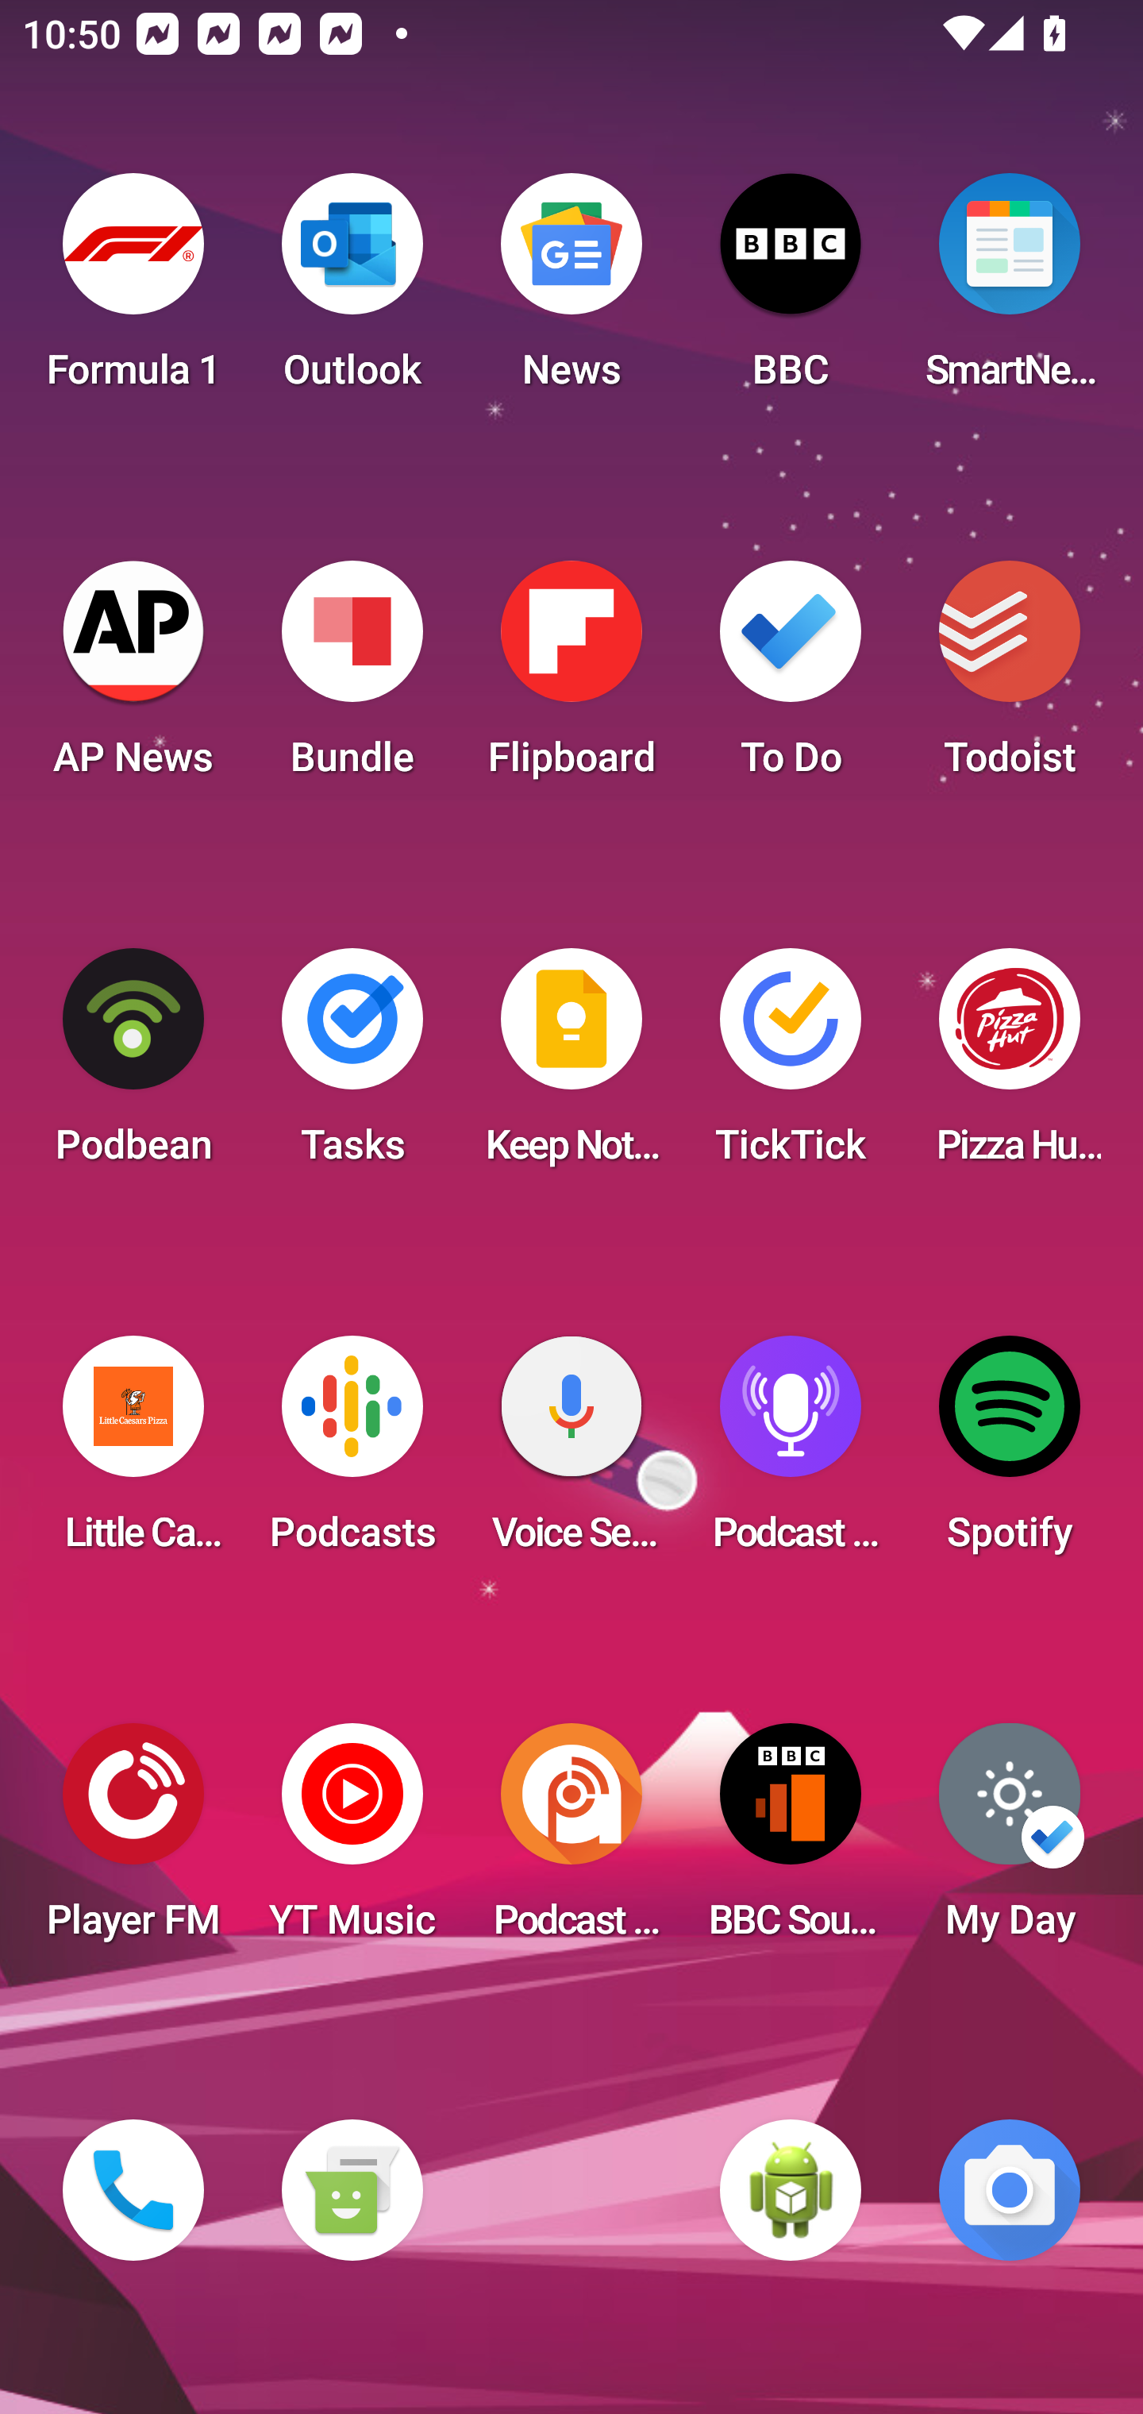  Describe the element at coordinates (352, 1066) in the screenshot. I see `Tasks` at that location.